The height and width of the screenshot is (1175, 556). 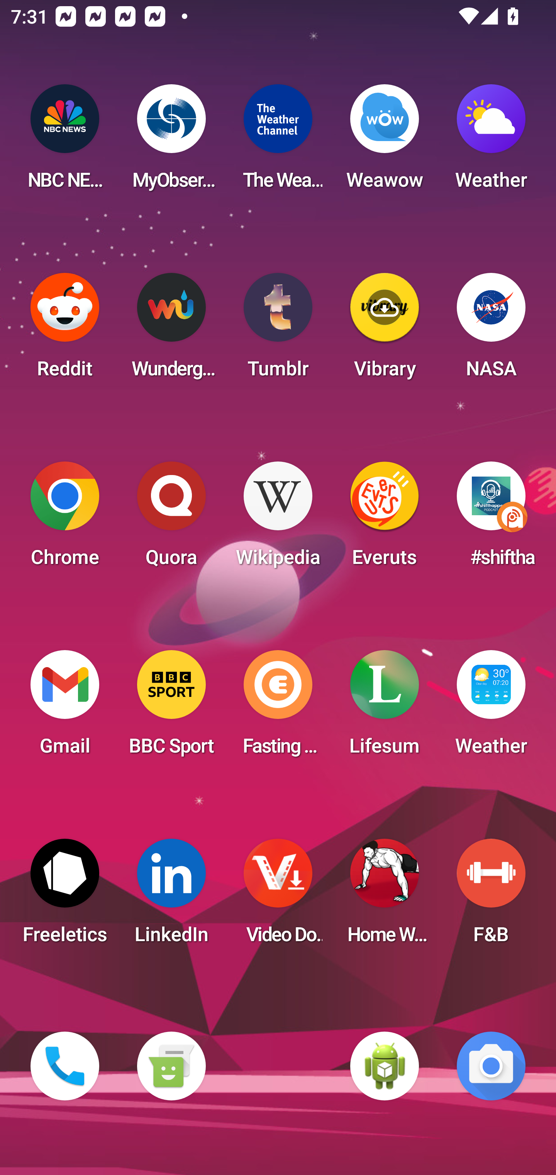 I want to click on WebView Browser Tester, so click(x=385, y=1066).